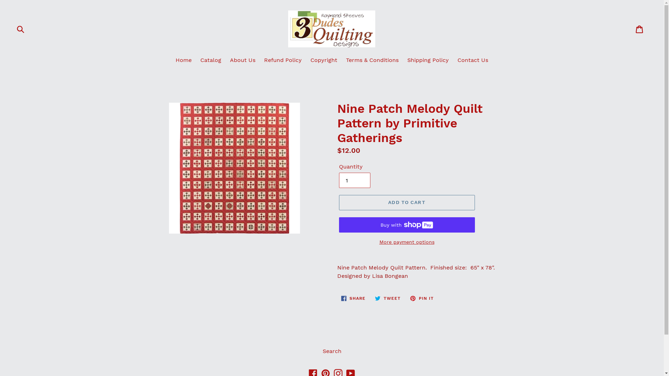  I want to click on Search, so click(332, 351).